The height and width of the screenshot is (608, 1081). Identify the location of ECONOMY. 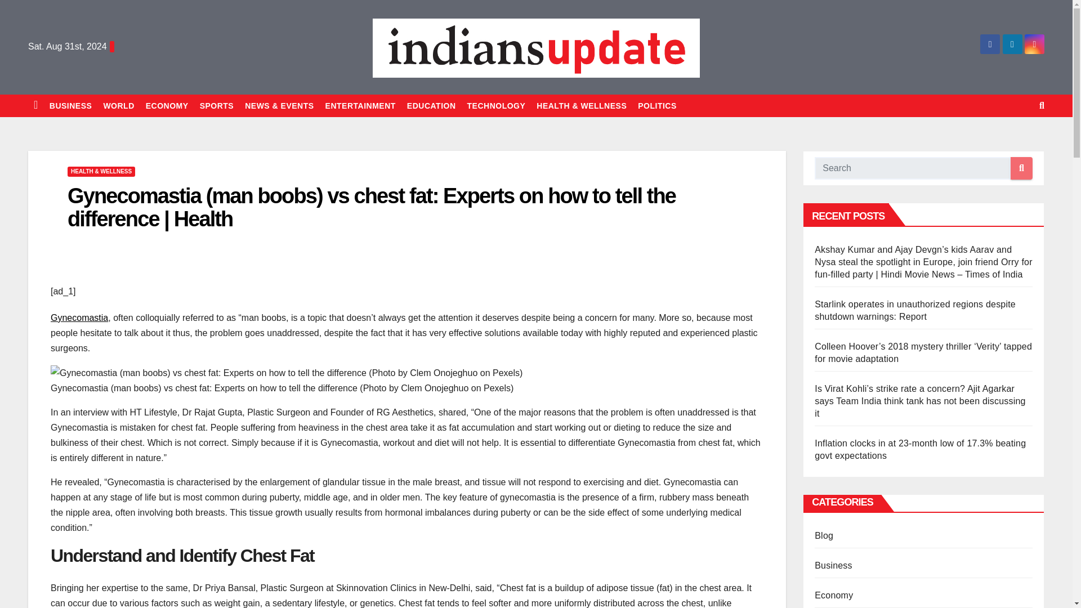
(167, 106).